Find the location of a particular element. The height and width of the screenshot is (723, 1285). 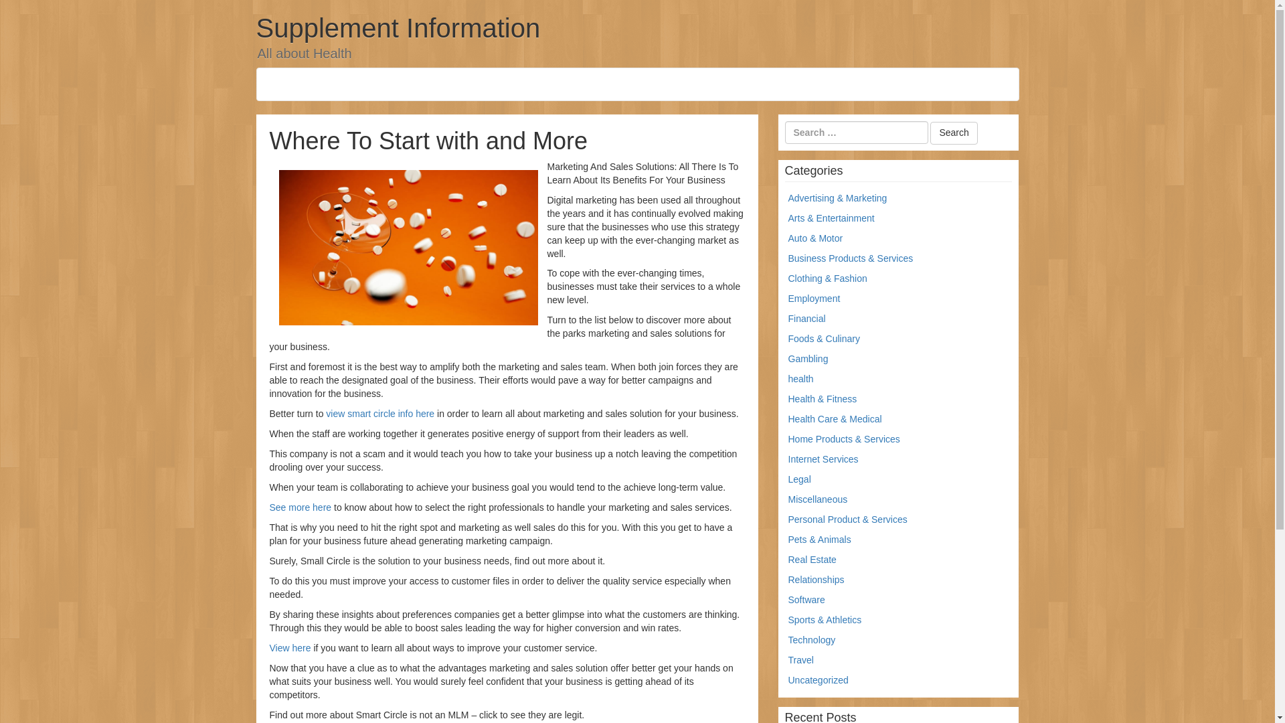

Software is located at coordinates (806, 599).